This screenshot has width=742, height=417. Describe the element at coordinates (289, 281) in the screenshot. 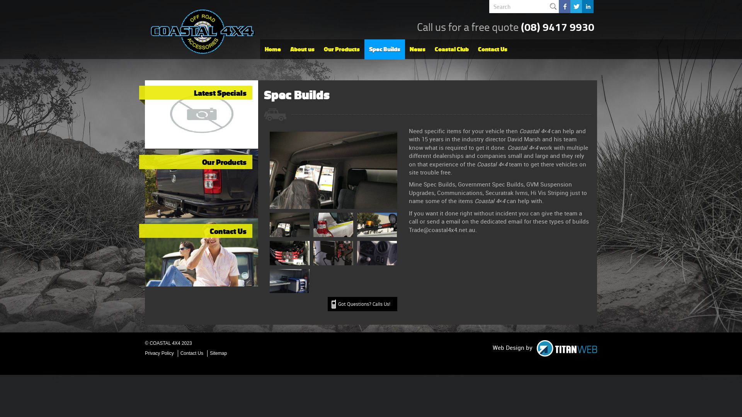

I see `??????????????????????????` at that location.